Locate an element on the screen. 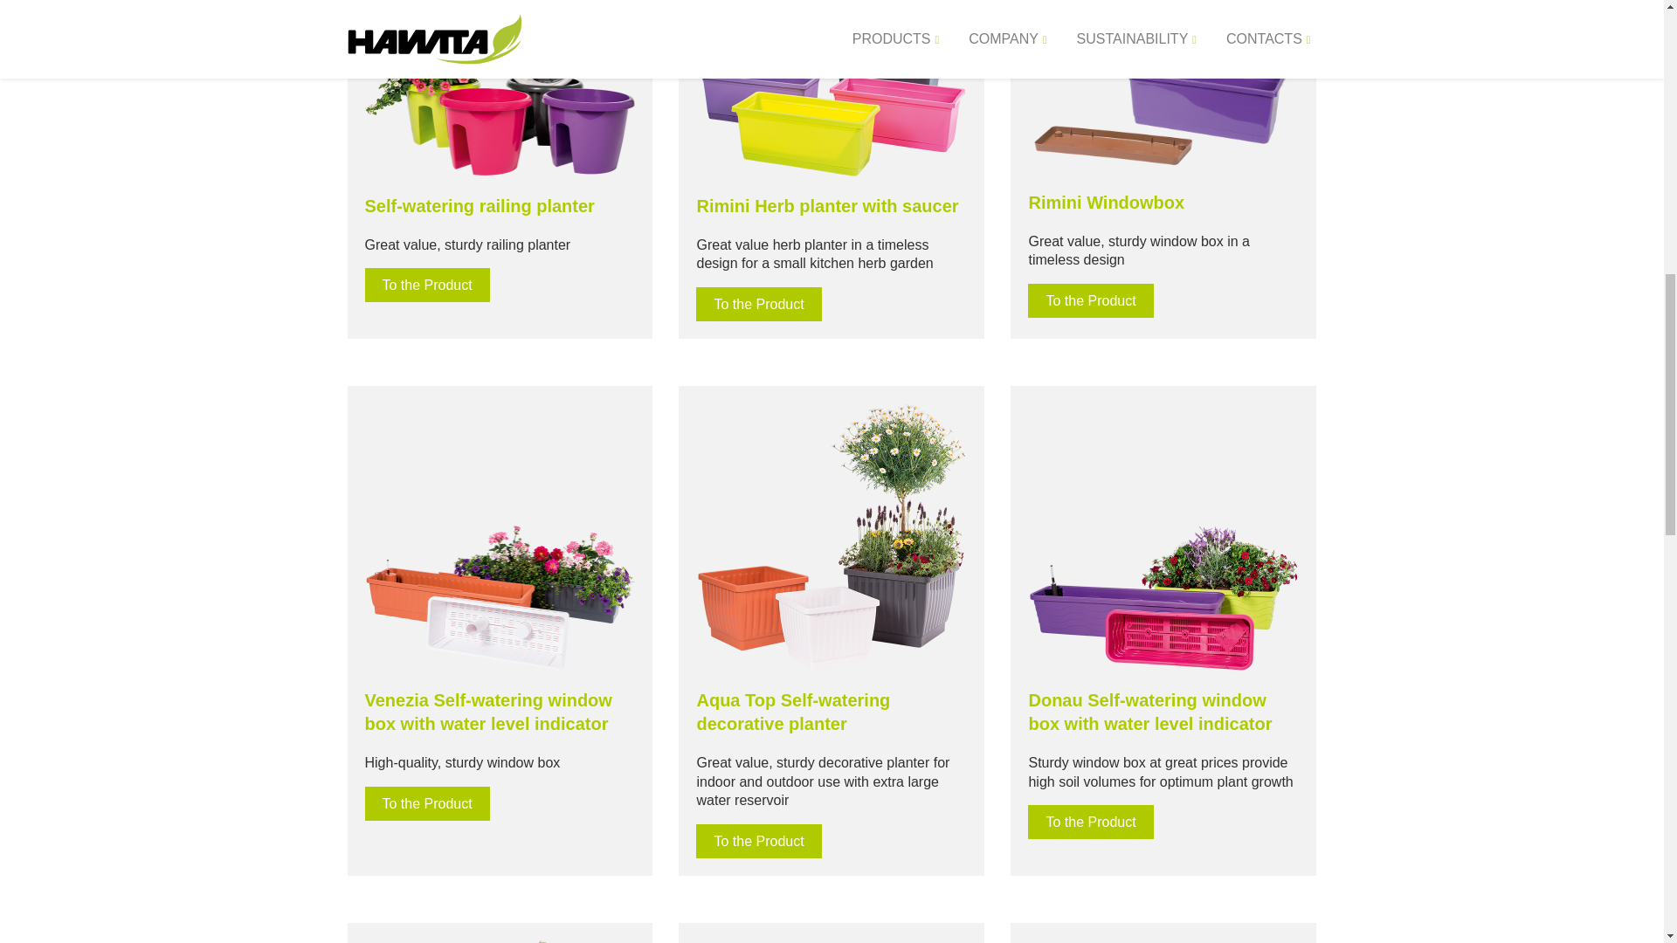 The image size is (1677, 943). To the Product is located at coordinates (427, 285).